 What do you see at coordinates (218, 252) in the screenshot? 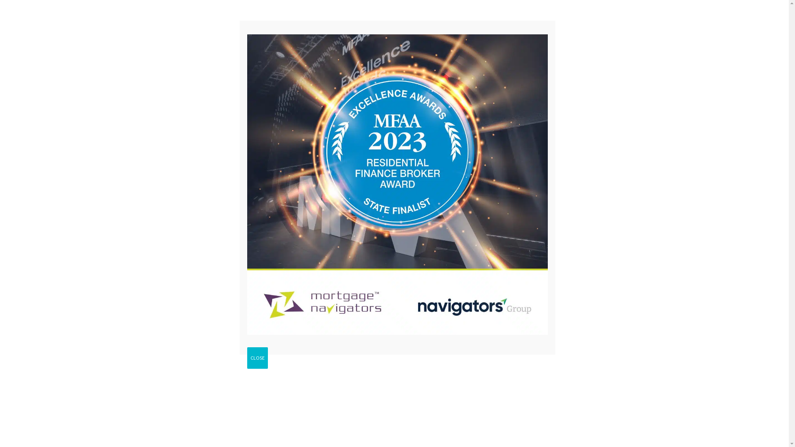
I see `Loan Repayment Calculator` at bounding box center [218, 252].